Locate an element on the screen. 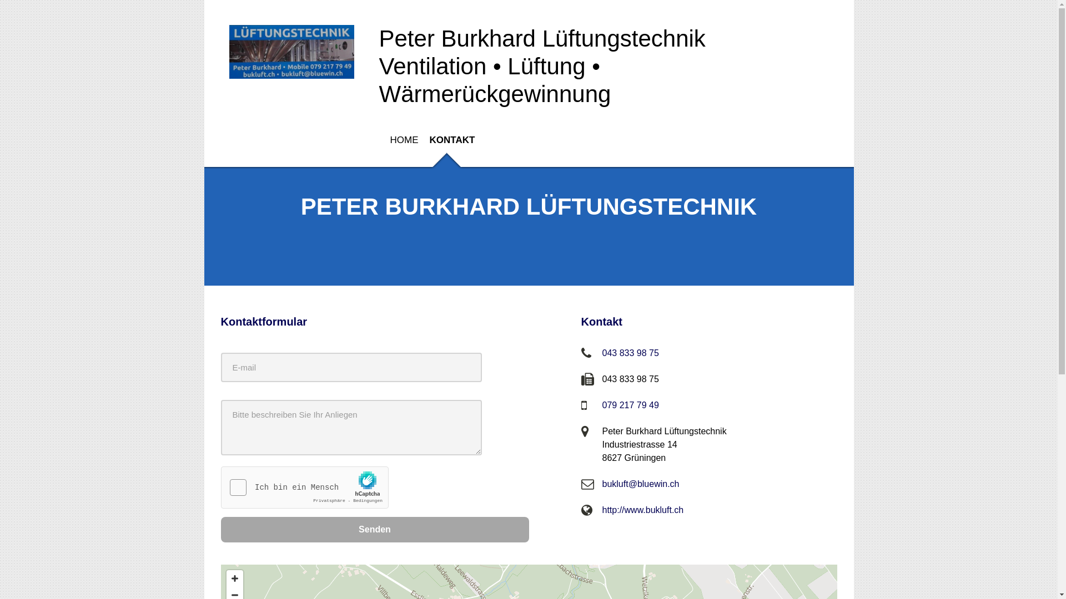 The width and height of the screenshot is (1066, 599). Senden is located at coordinates (375, 530).